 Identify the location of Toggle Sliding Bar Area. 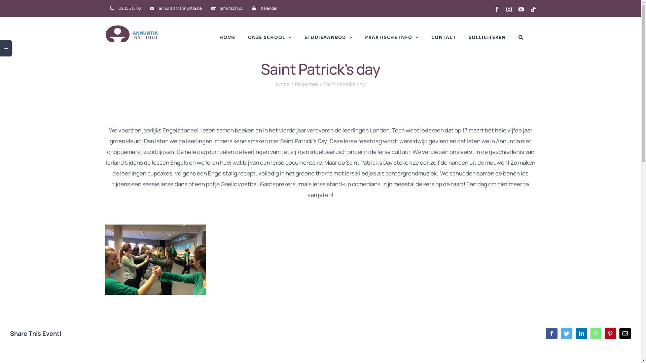
(6, 48).